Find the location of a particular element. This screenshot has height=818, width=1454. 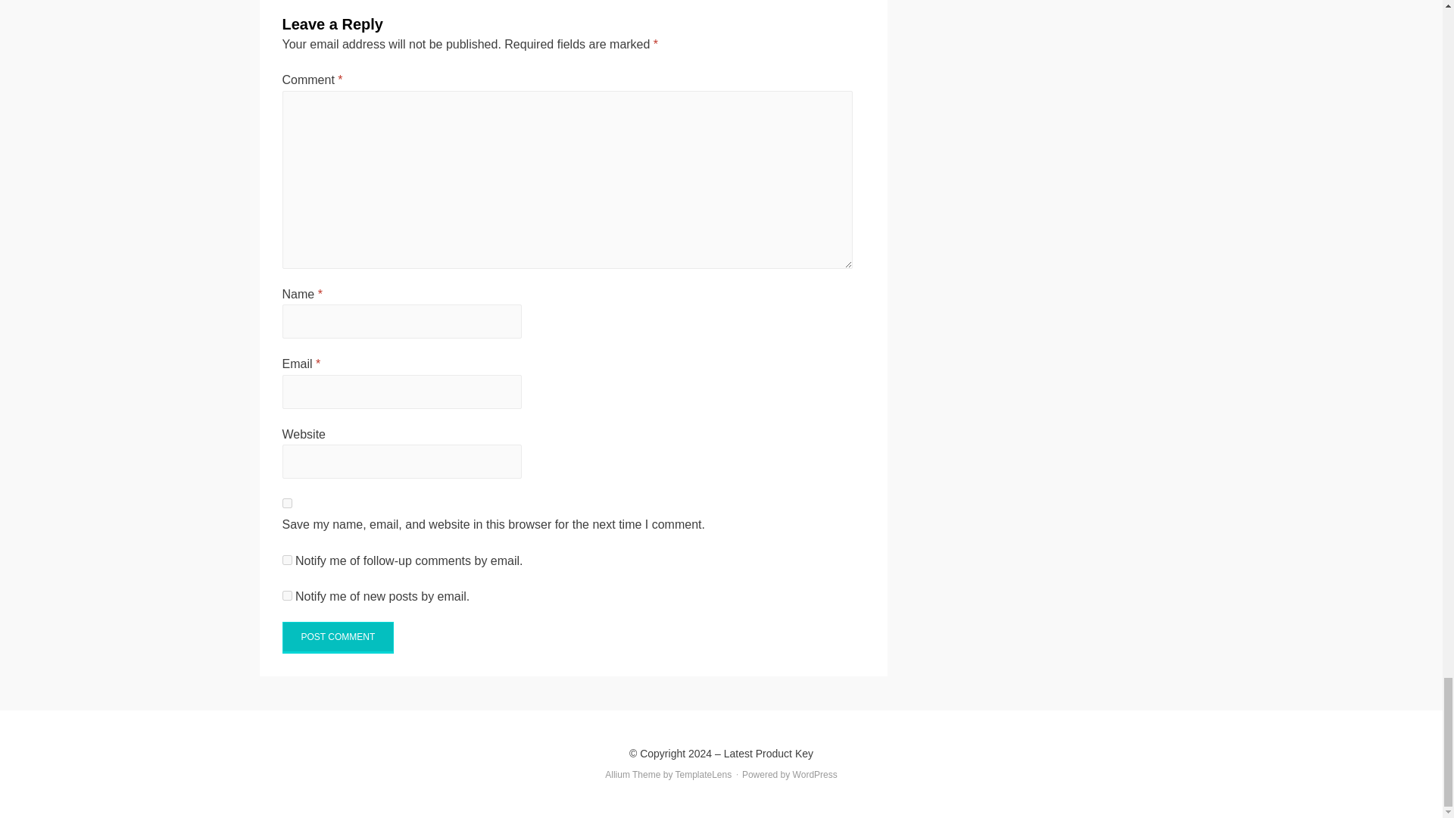

Post Comment is located at coordinates (338, 637).